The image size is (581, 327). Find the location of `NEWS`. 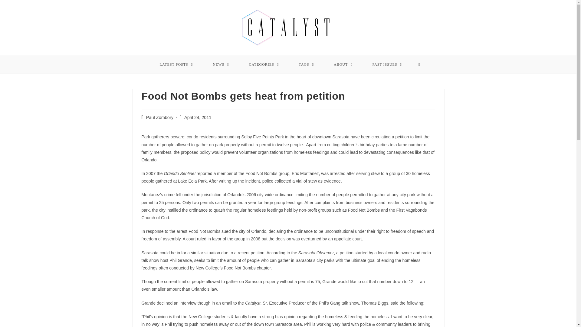

NEWS is located at coordinates (221, 64).